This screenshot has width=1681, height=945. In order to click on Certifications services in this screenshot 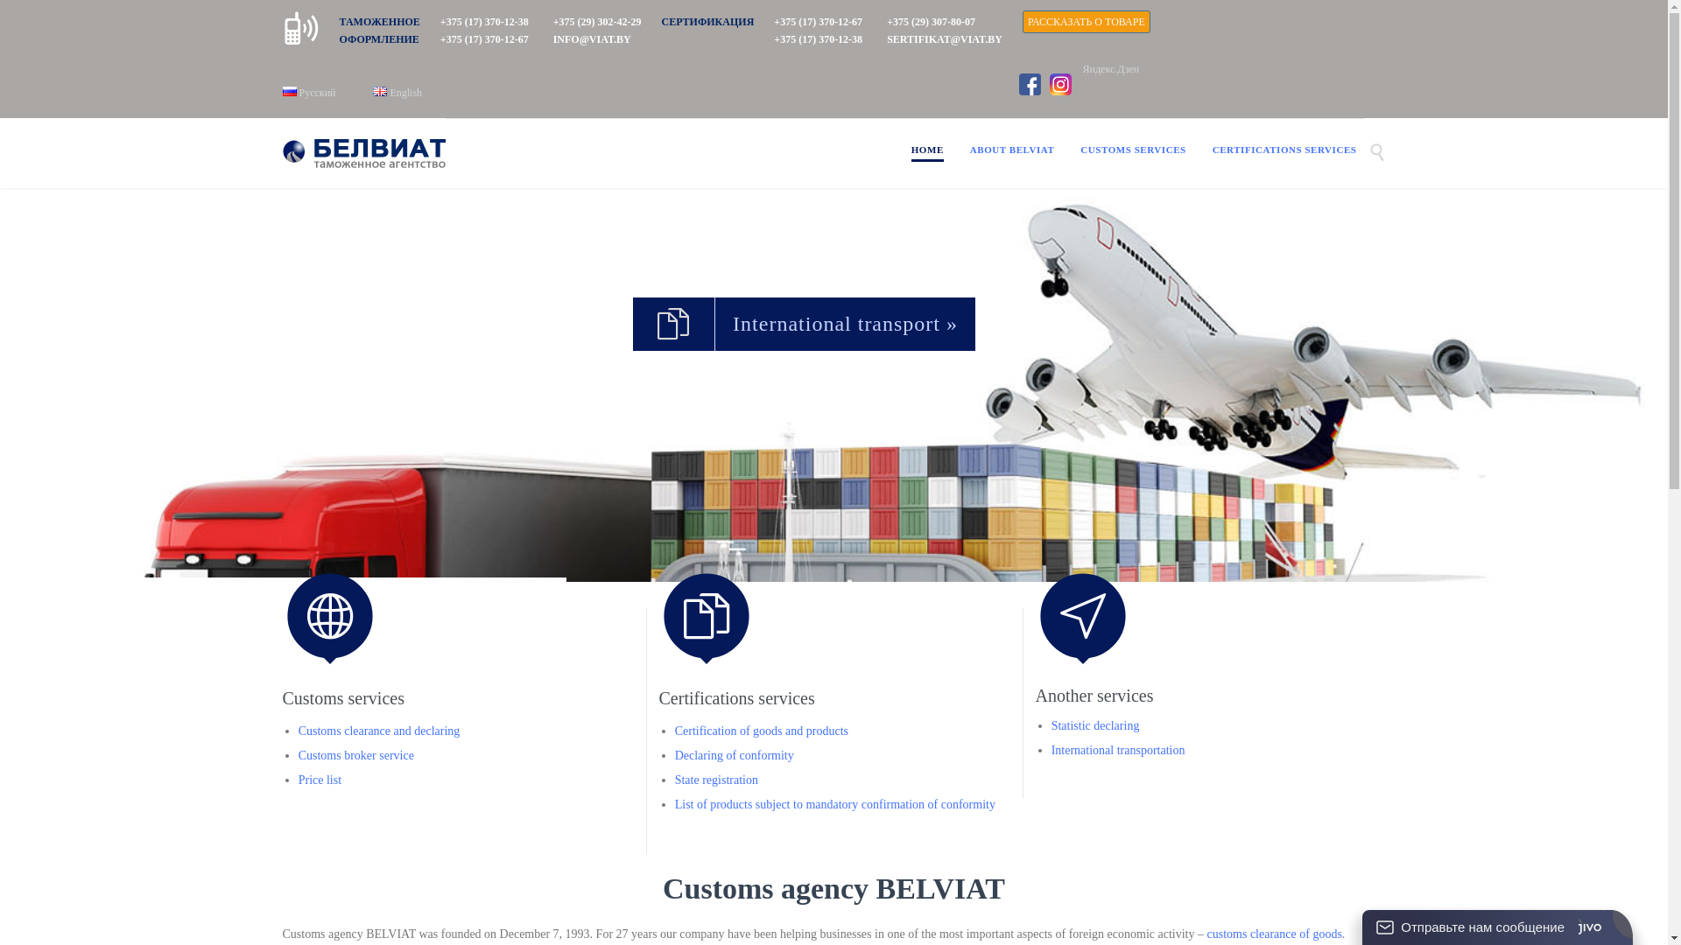, I will do `click(736, 698)`.